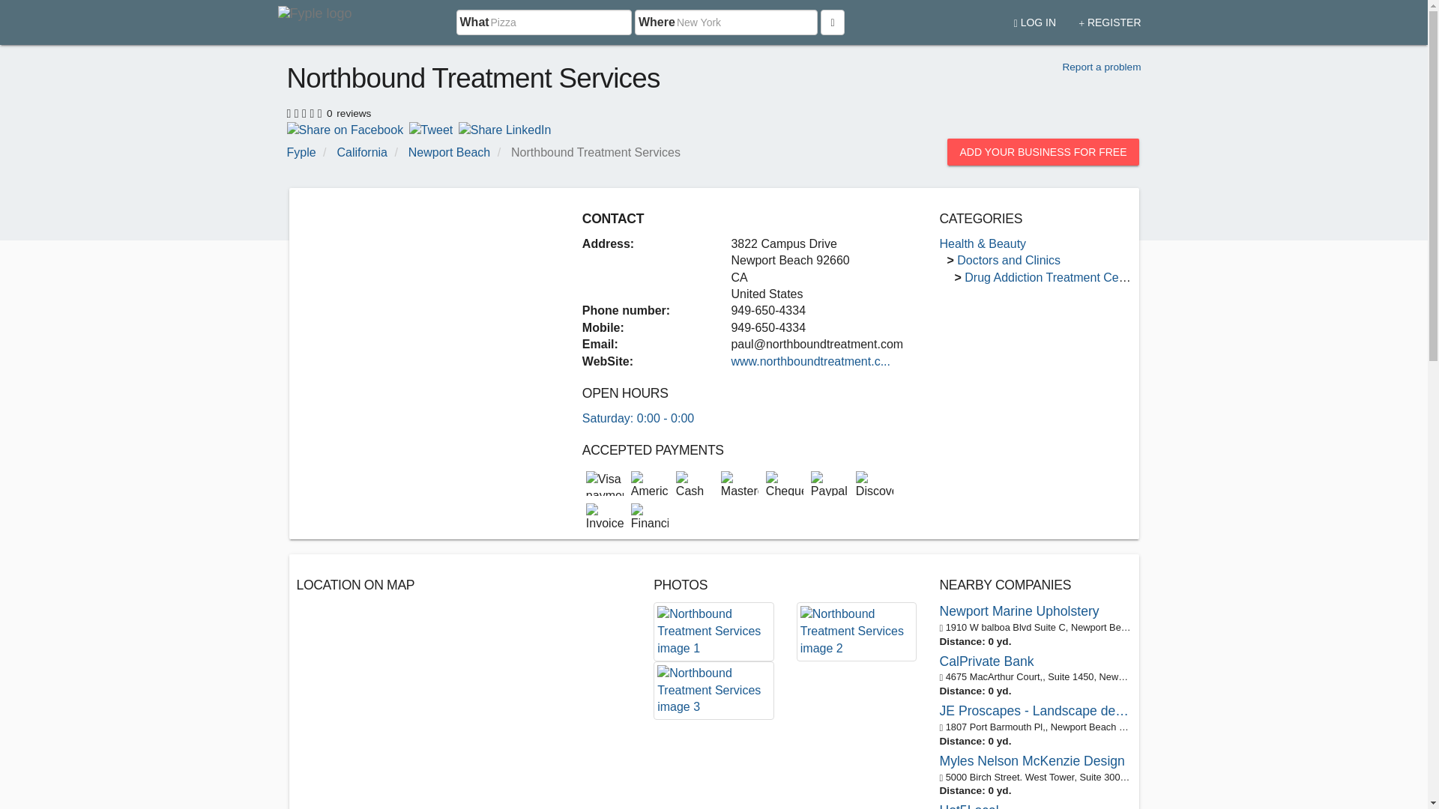  What do you see at coordinates (317, 22) in the screenshot?
I see `Home page` at bounding box center [317, 22].